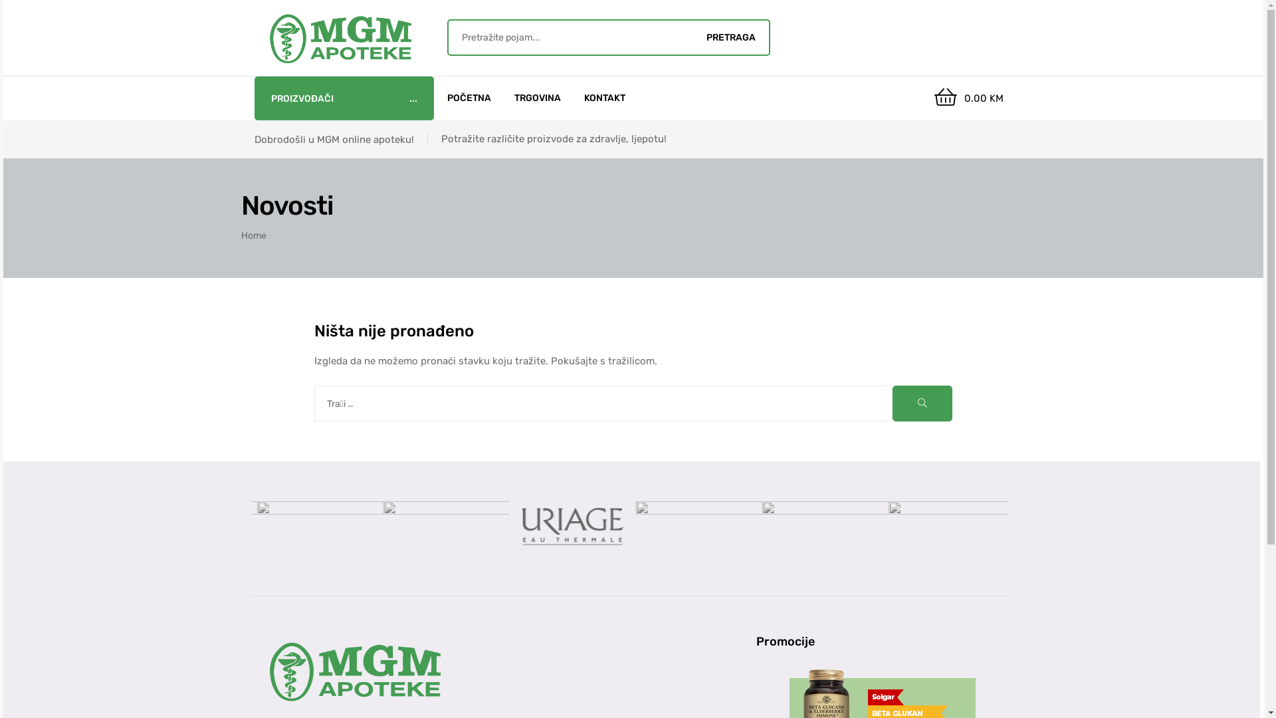  I want to click on Home, so click(253, 235).